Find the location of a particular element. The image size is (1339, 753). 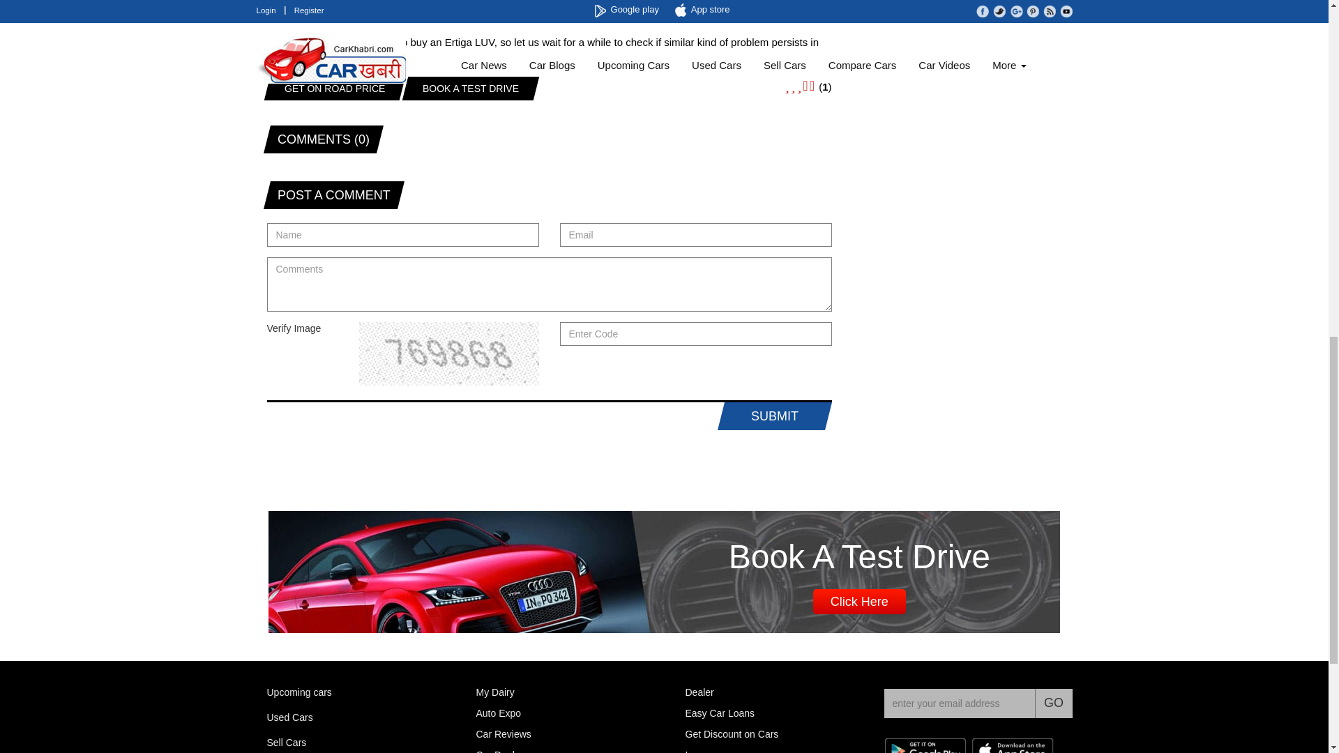

GET ON ROAD PRICE is located at coordinates (331, 88).